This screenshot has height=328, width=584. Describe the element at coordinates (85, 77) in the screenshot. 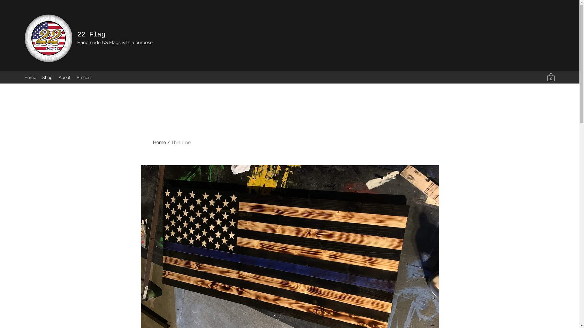

I see `Process` at that location.